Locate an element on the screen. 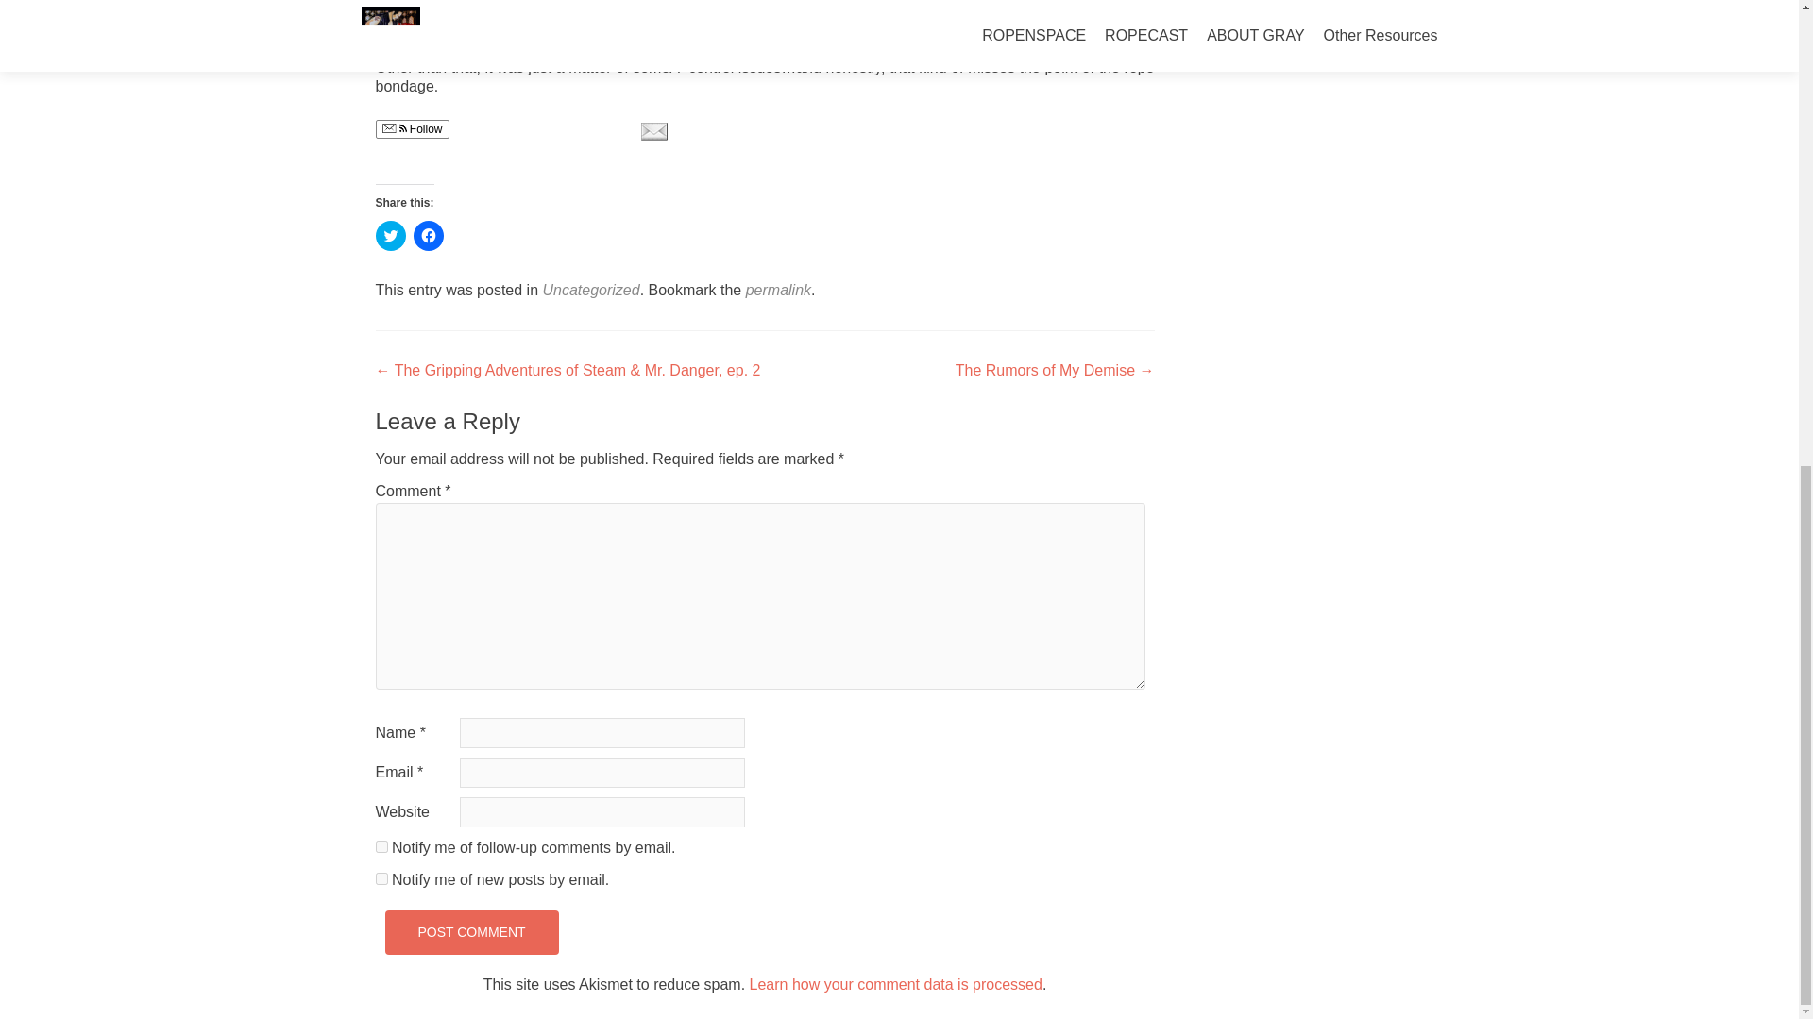  subscribe is located at coordinates (381, 846).